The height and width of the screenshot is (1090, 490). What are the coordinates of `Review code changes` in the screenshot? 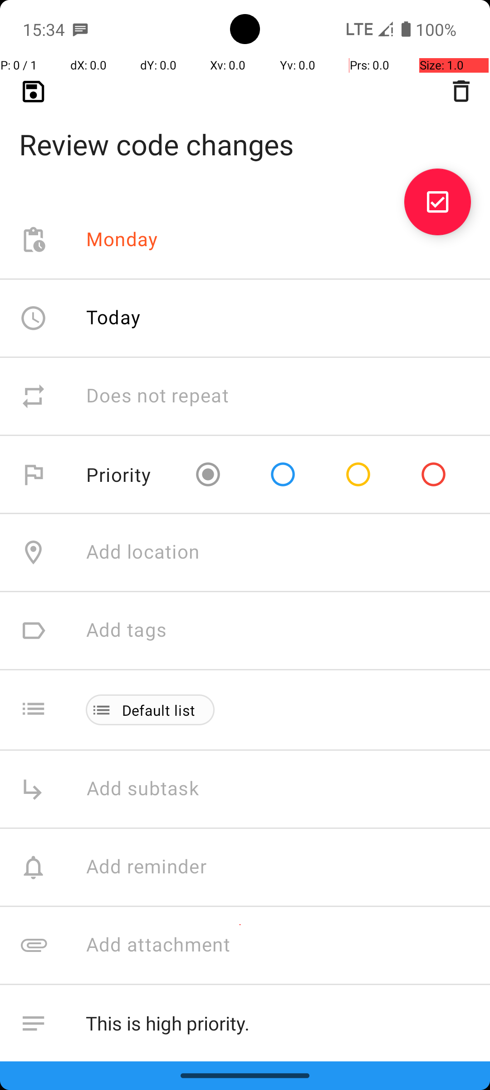 It's located at (245, 130).